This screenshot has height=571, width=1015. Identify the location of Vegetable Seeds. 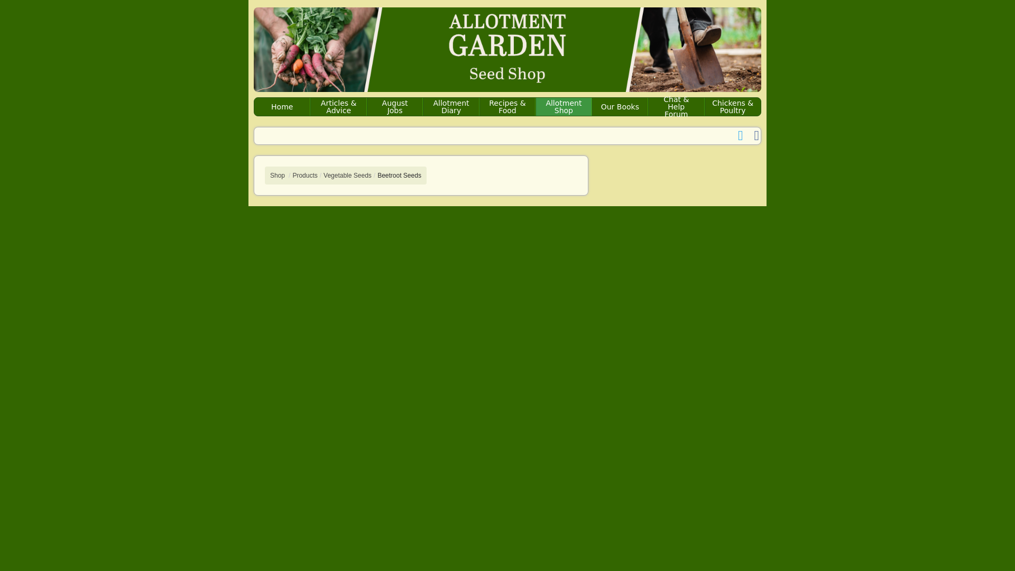
(347, 176).